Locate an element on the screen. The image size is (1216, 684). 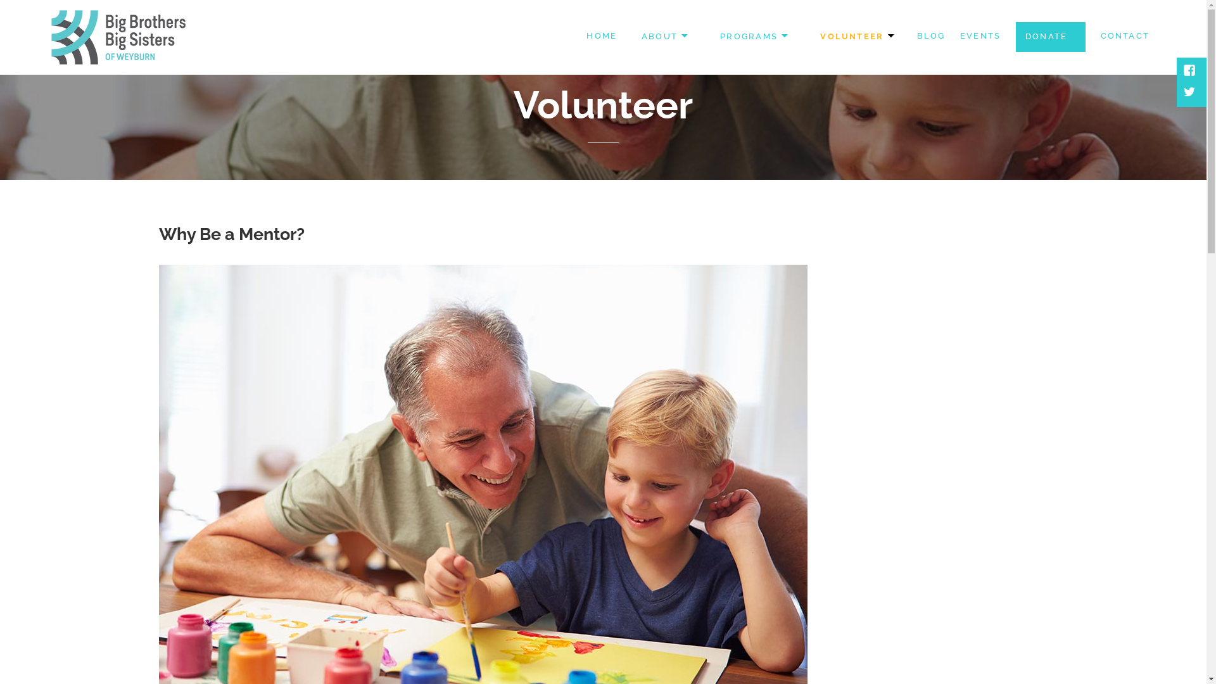
BLOG is located at coordinates (931, 37).